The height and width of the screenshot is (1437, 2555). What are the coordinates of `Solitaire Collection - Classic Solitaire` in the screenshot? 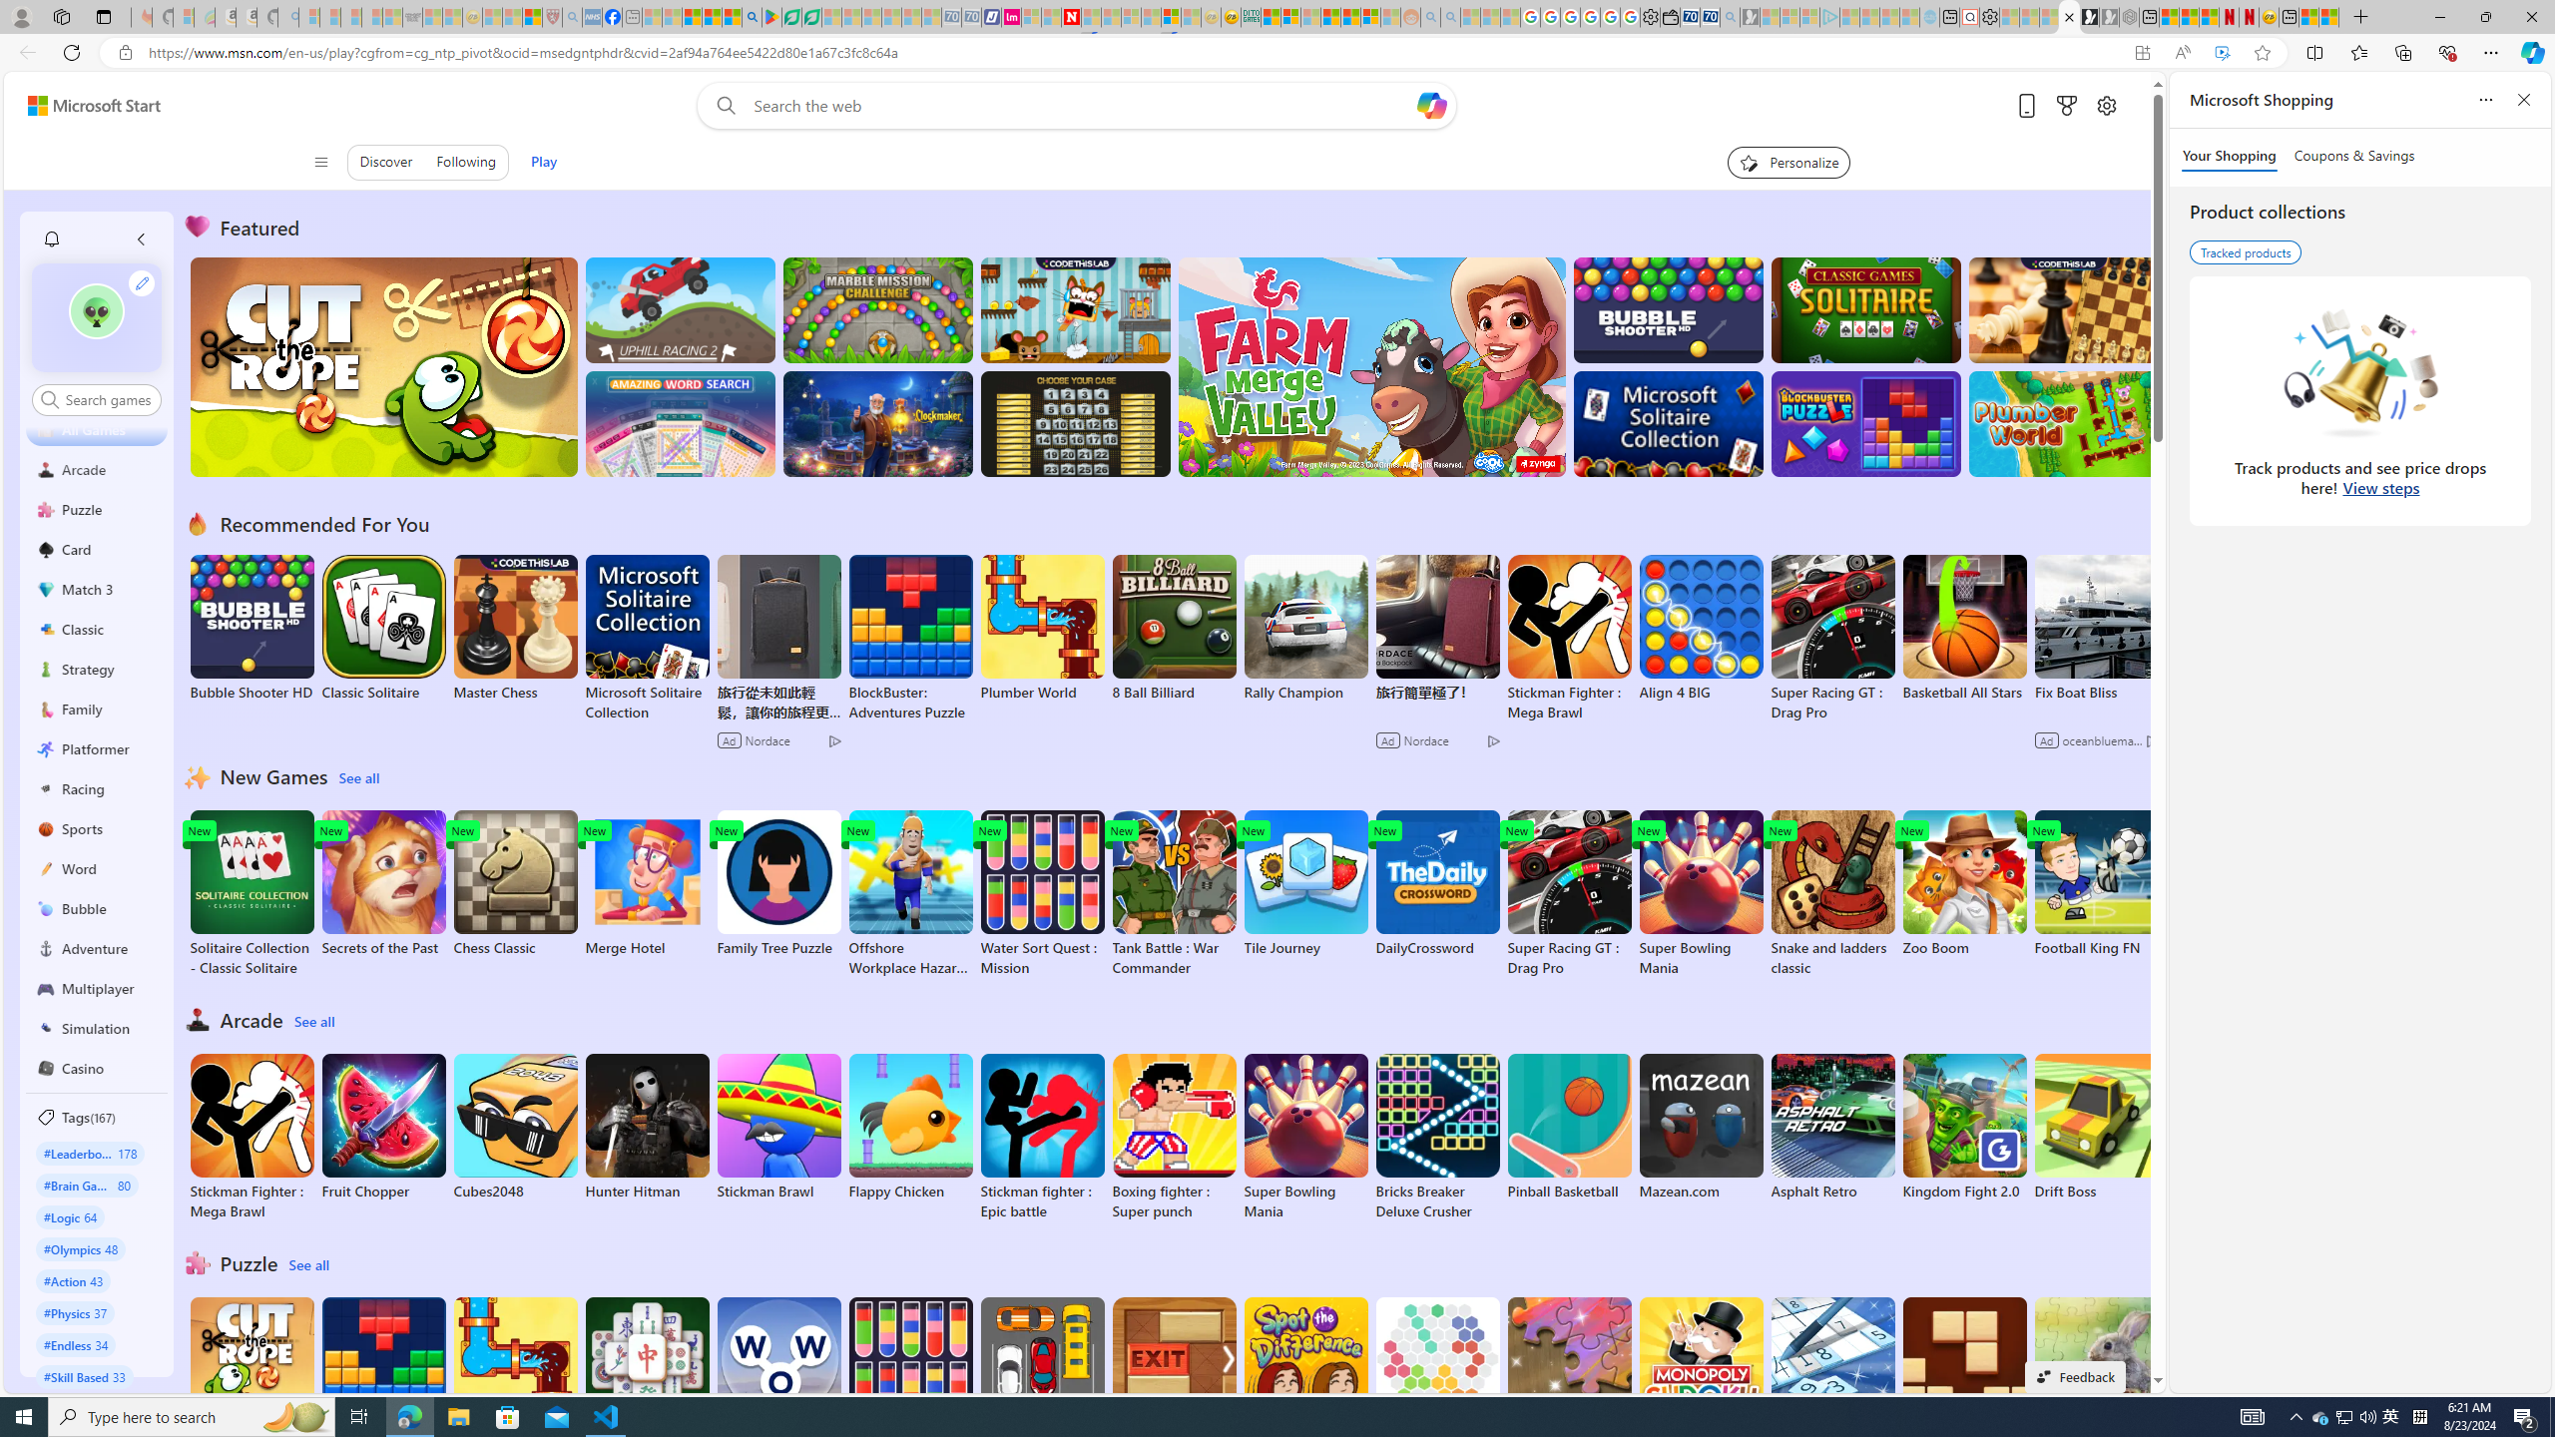 It's located at (252, 894).